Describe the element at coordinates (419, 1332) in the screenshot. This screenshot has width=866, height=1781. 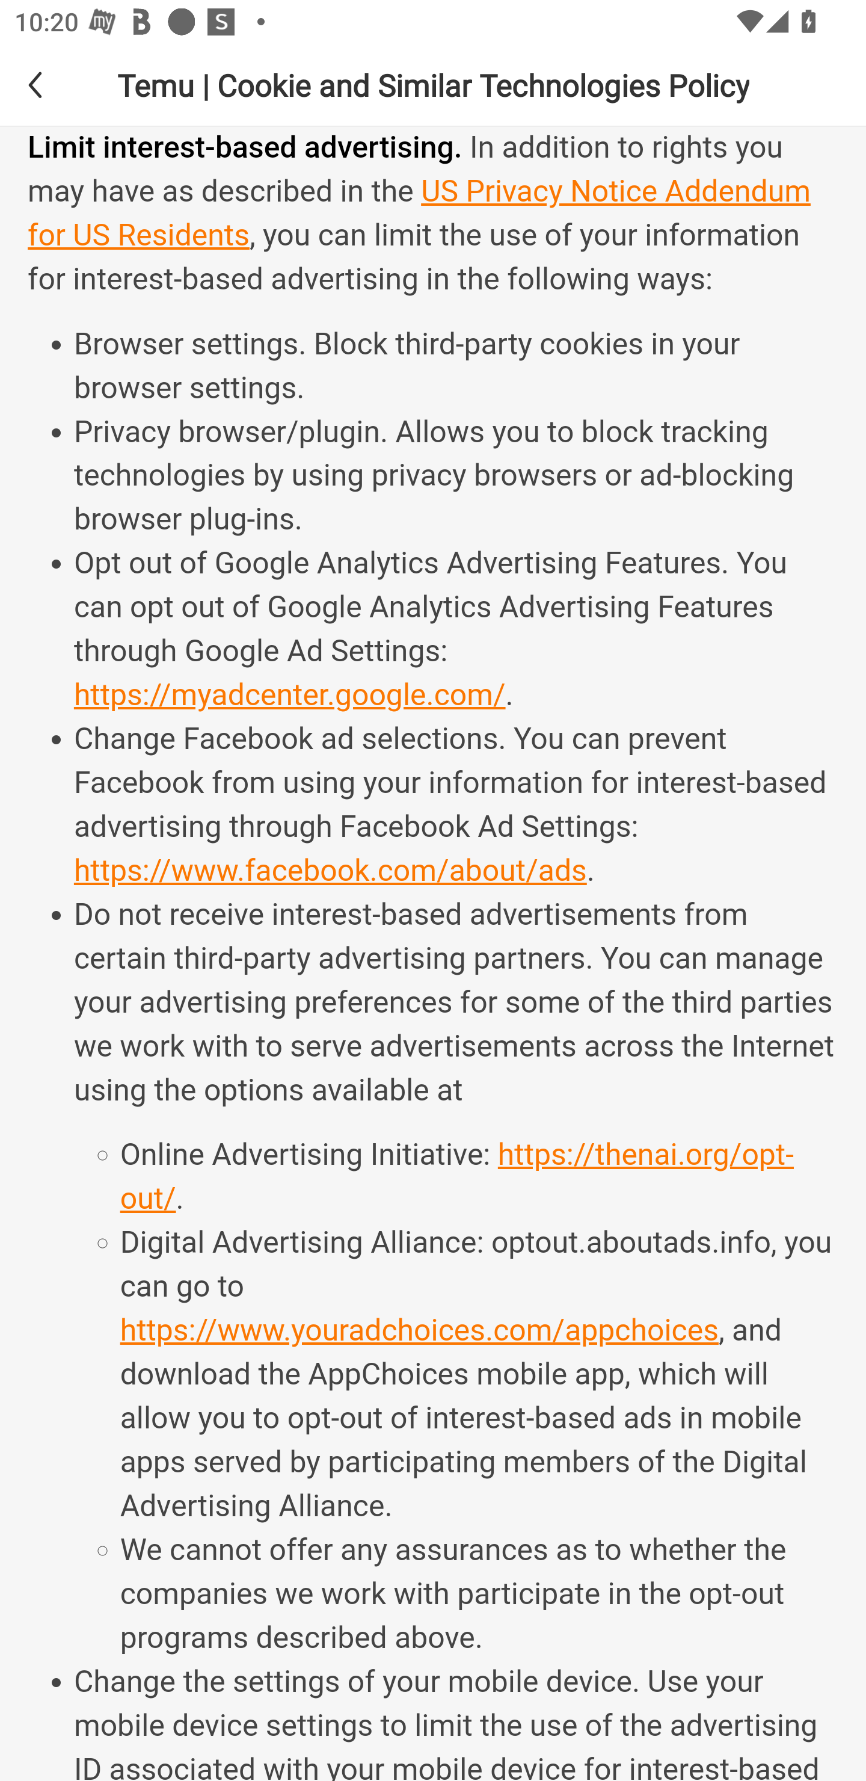
I see `https://www.youradchoices.com/appchoices` at that location.